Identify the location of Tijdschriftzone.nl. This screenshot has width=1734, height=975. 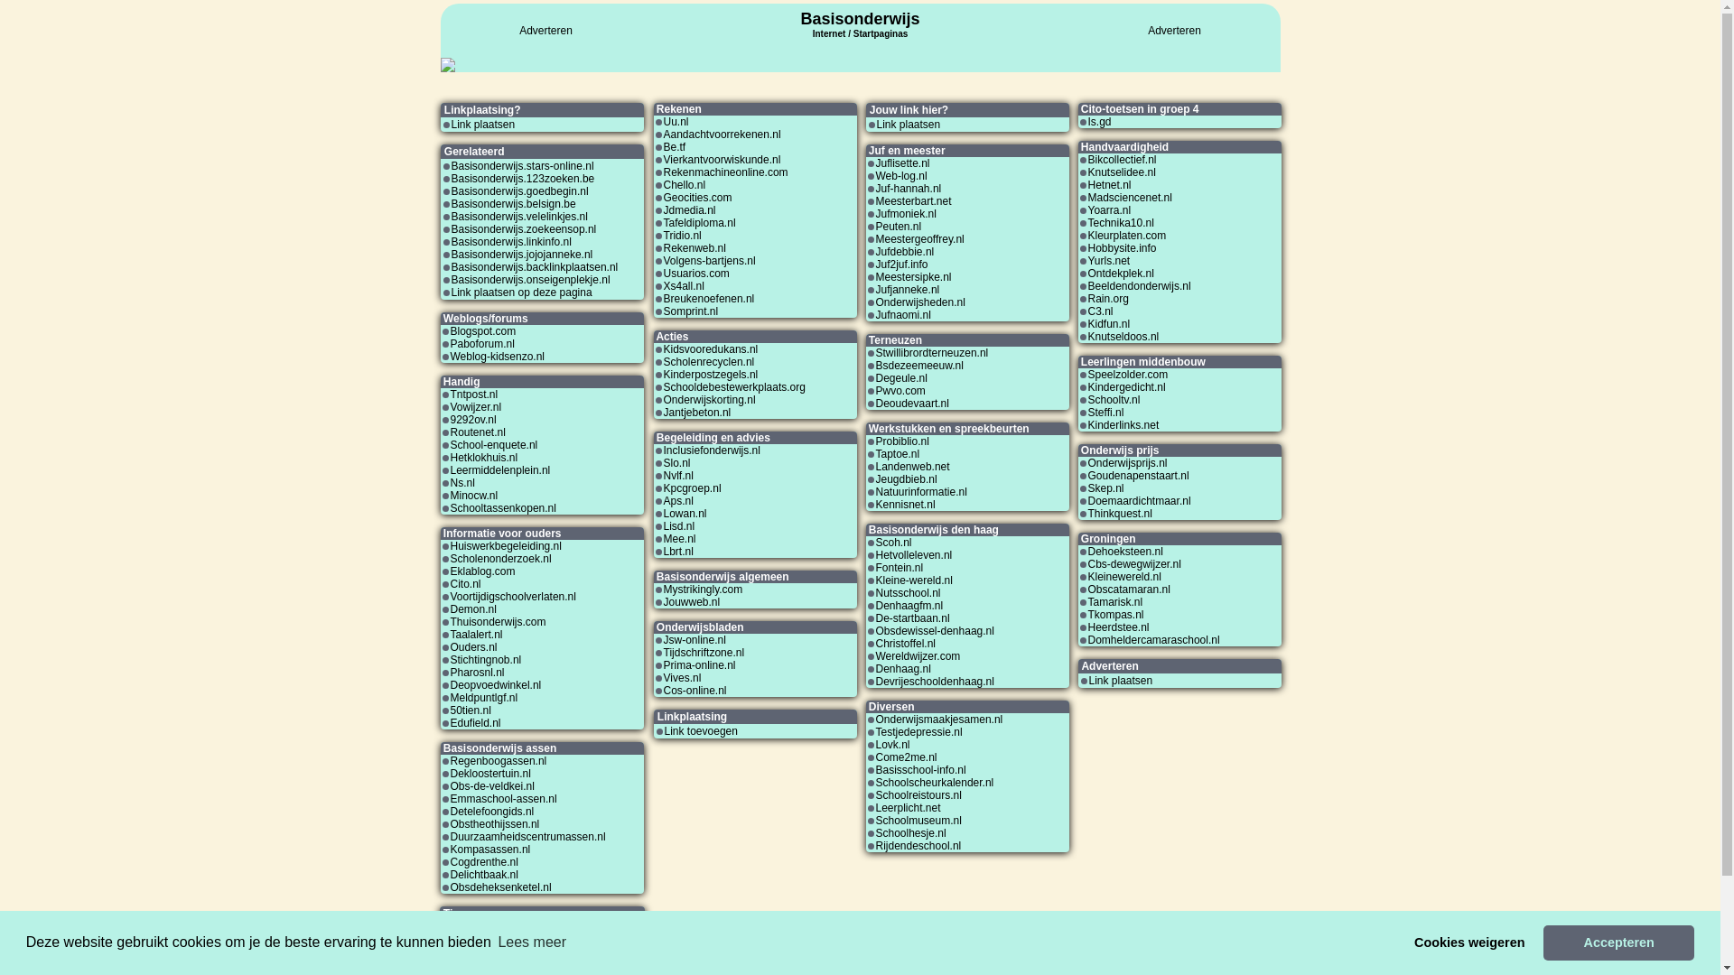
(704, 653).